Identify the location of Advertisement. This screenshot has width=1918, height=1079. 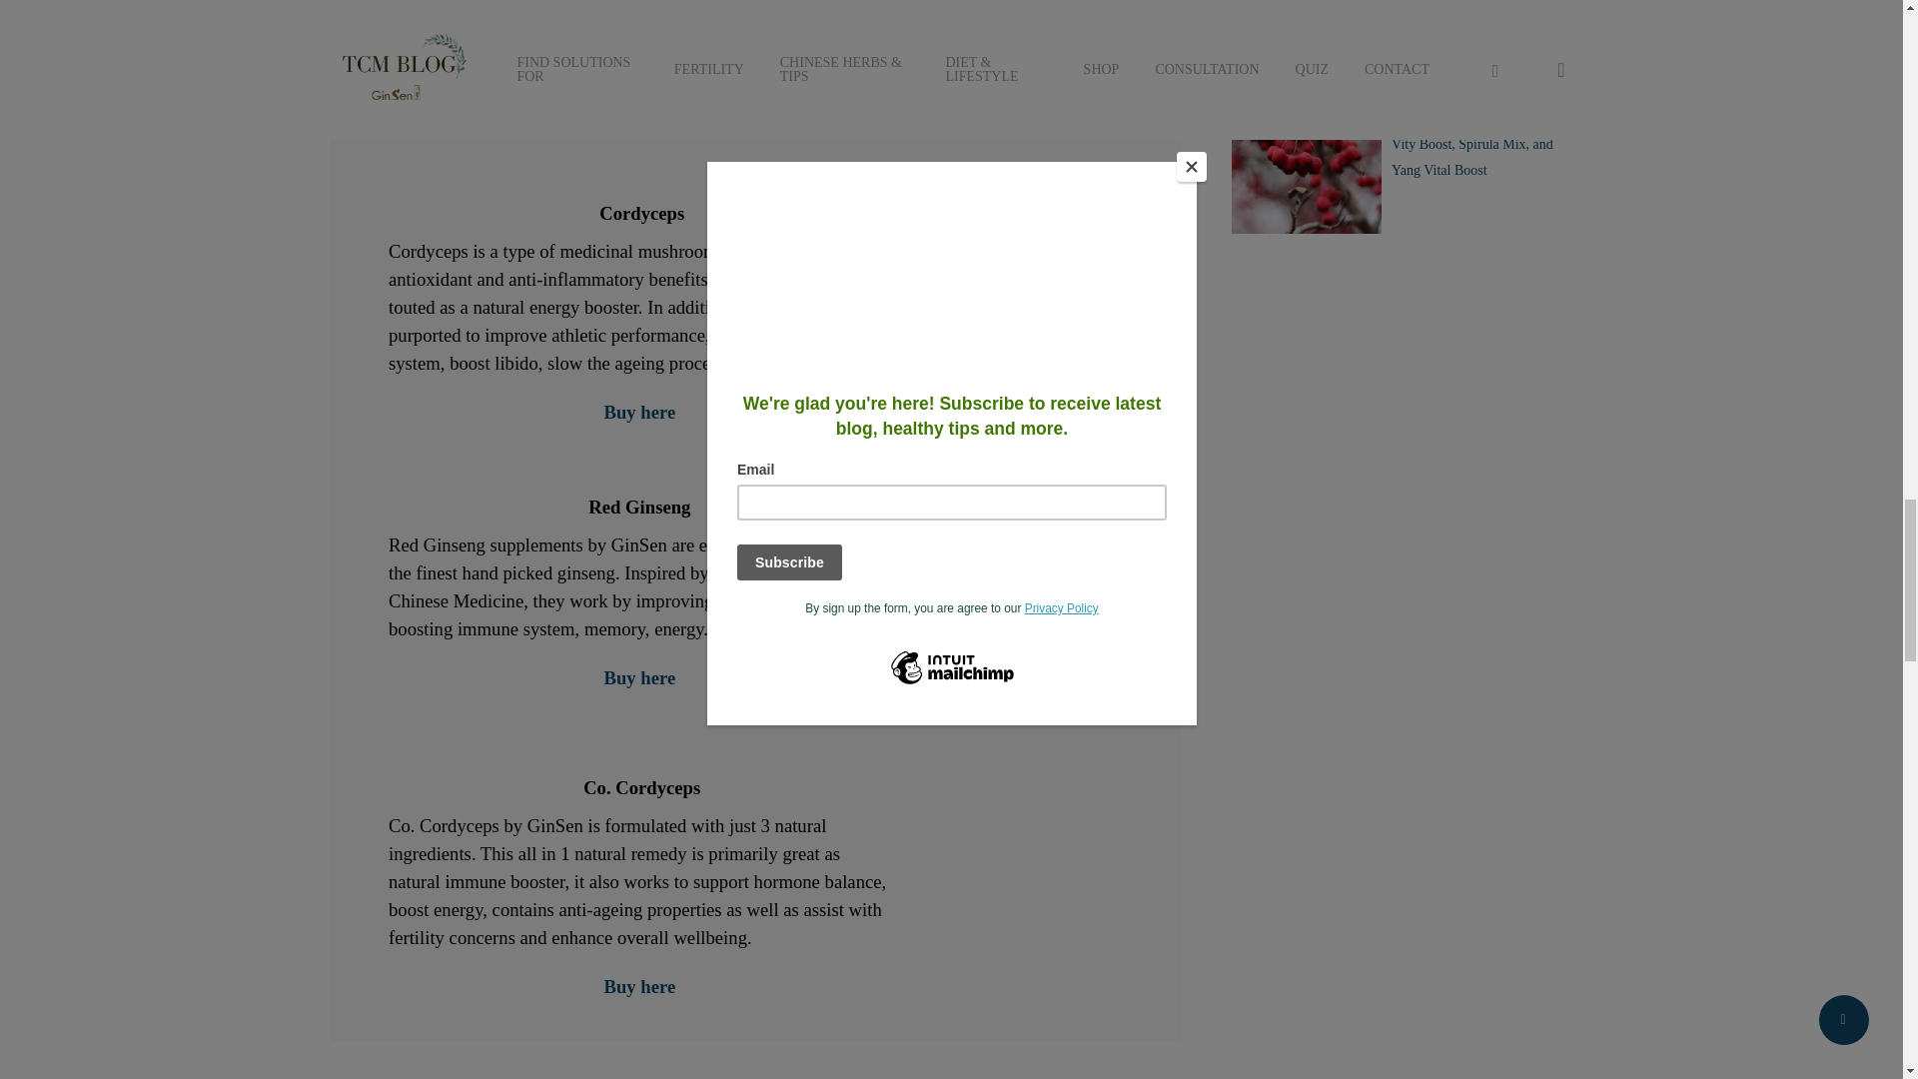
(1402, 775).